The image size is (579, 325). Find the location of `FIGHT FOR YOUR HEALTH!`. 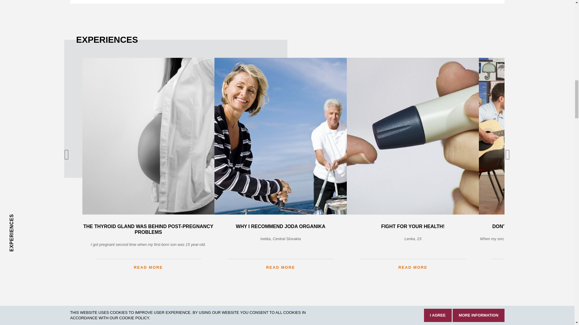

FIGHT FOR YOUR HEALTH! is located at coordinates (413, 226).